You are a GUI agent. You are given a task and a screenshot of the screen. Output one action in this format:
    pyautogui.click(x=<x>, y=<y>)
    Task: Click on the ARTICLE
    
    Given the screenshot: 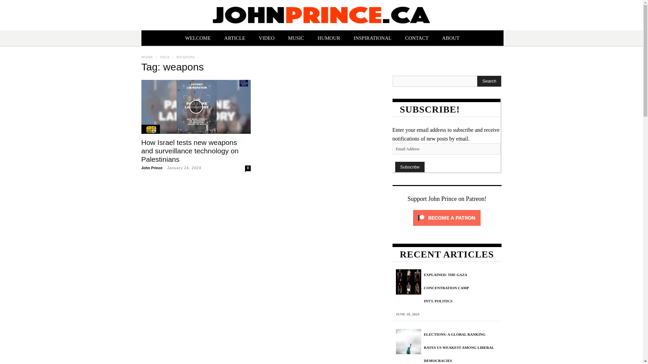 What is the action you would take?
    pyautogui.click(x=234, y=38)
    